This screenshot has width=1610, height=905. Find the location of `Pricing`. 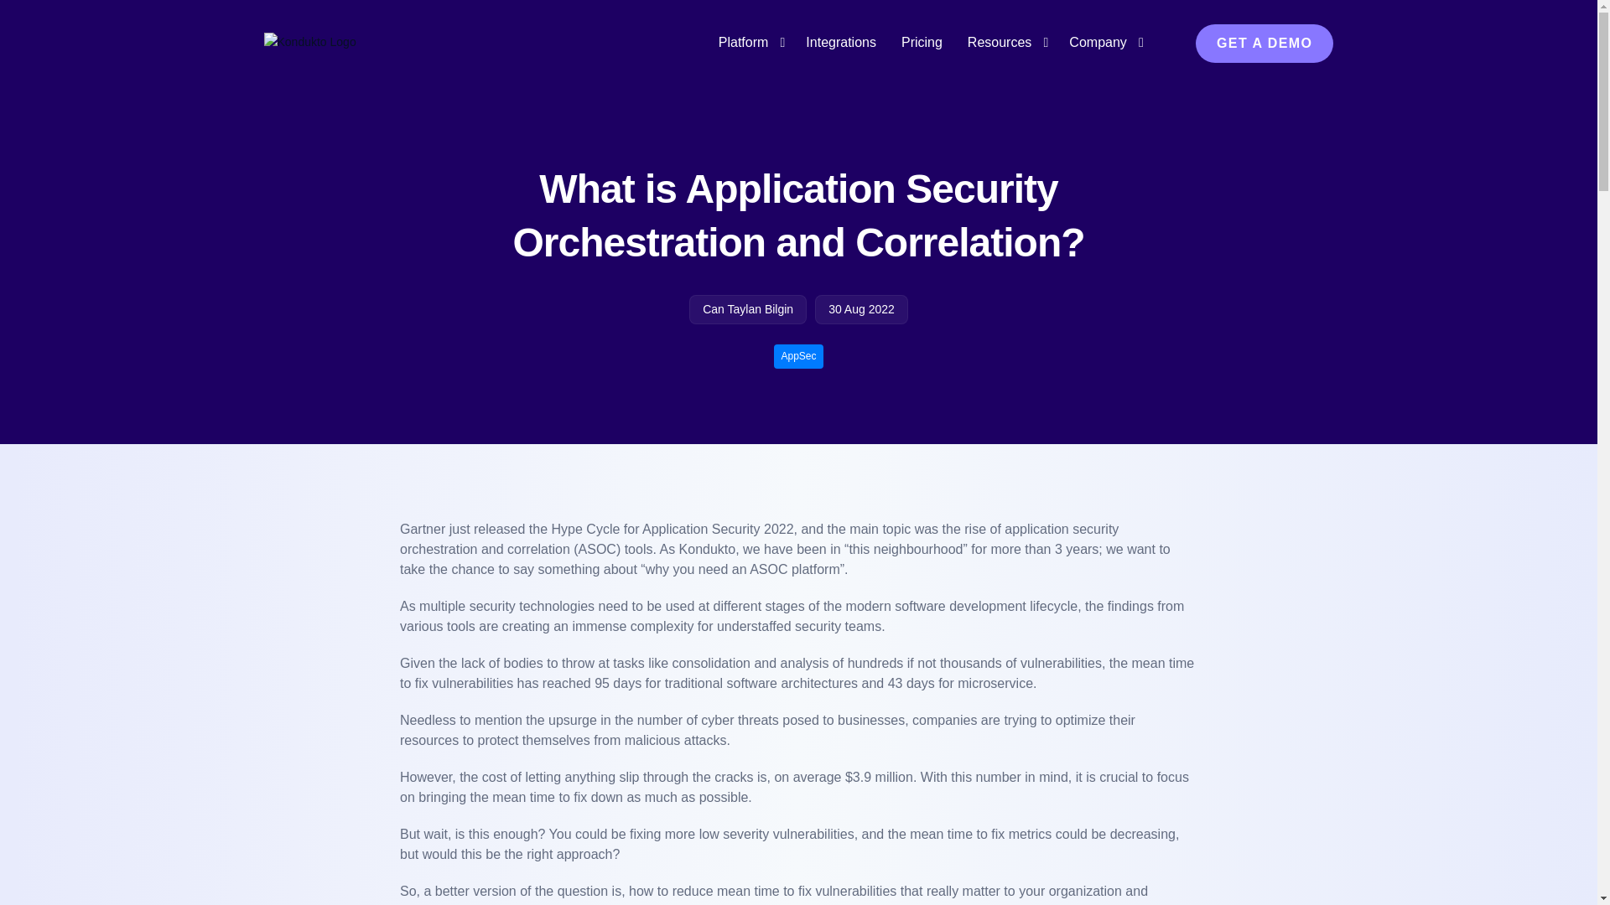

Pricing is located at coordinates (921, 43).